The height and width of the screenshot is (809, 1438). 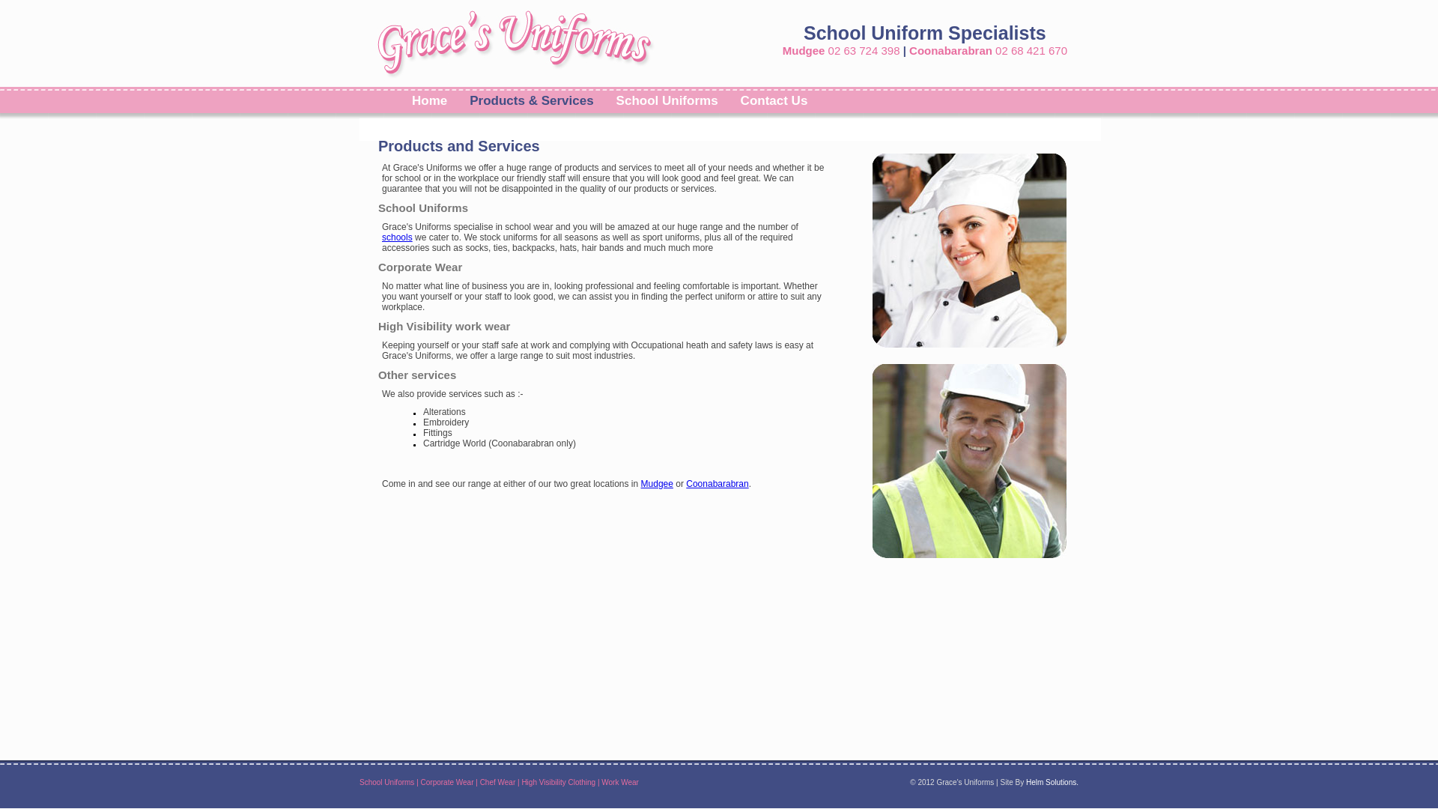 What do you see at coordinates (514, 42) in the screenshot?
I see `Grace's Uniforms` at bounding box center [514, 42].